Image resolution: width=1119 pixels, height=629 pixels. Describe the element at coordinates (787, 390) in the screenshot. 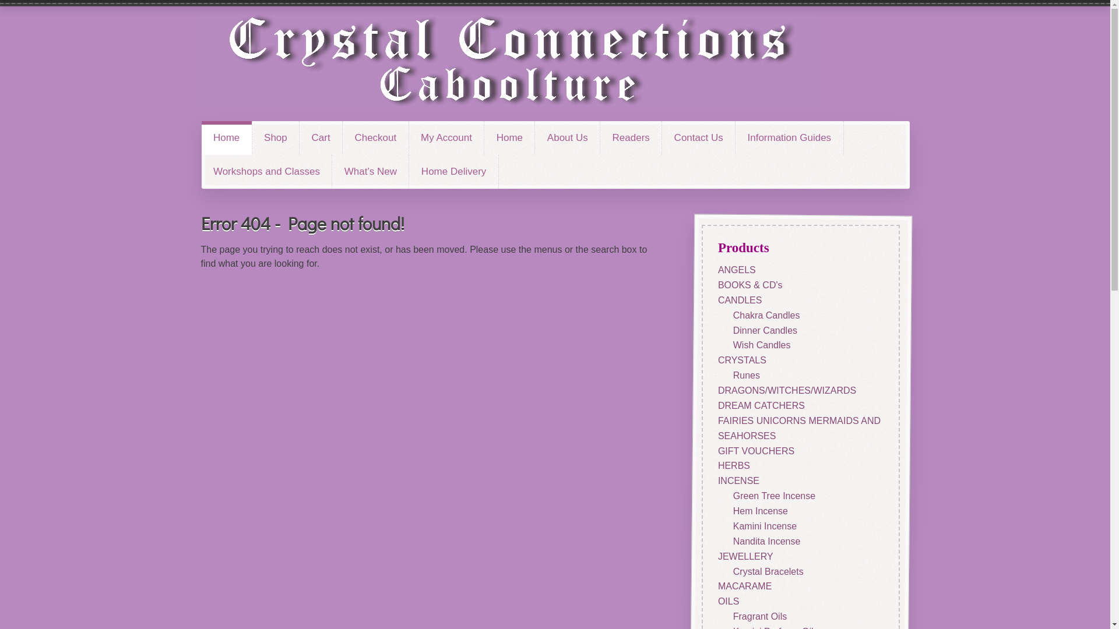

I see `DRAGONS/WITCHES/WIZARDS` at that location.